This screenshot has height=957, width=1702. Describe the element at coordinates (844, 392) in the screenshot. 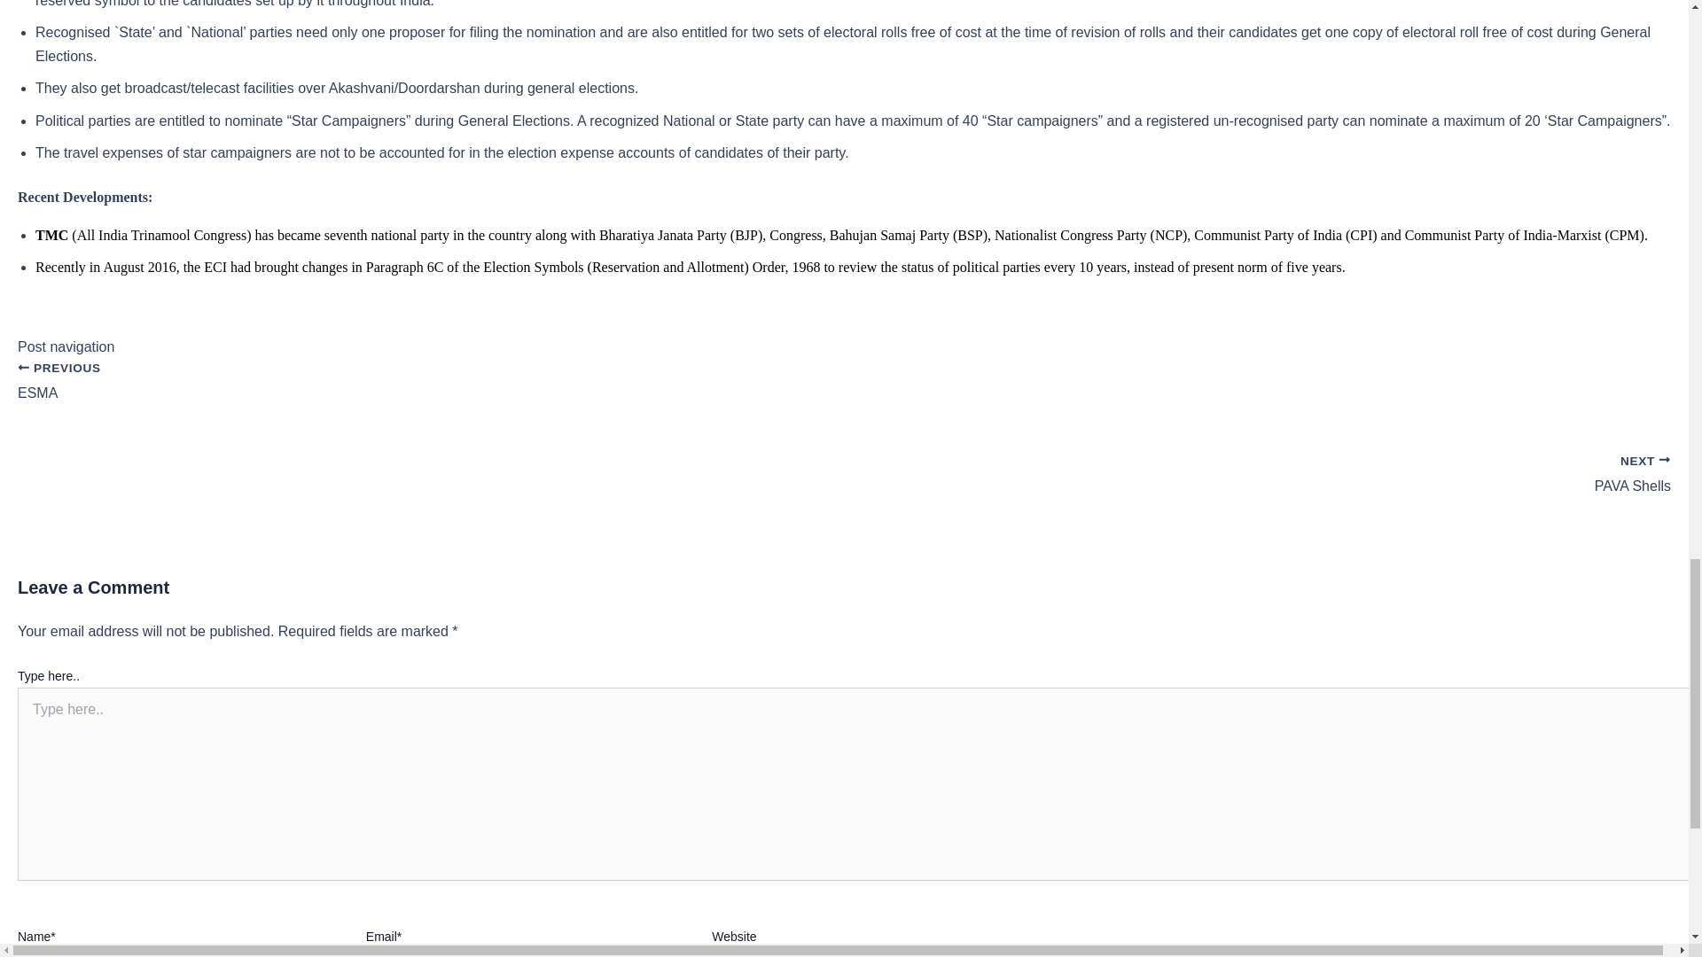

I see `PAVA Shells` at that location.